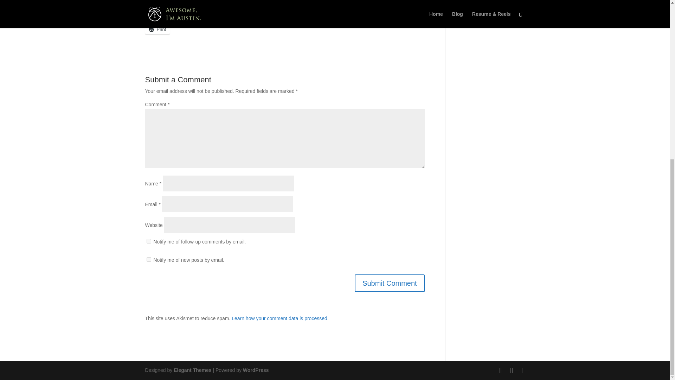 This screenshot has width=675, height=380. Describe the element at coordinates (195, 14) in the screenshot. I see `Click to share on Facebook` at that location.